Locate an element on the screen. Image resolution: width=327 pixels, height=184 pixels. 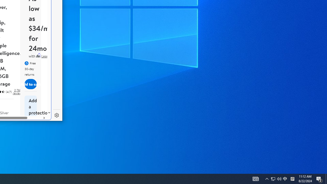
Affirm is located at coordinates (38, 55).